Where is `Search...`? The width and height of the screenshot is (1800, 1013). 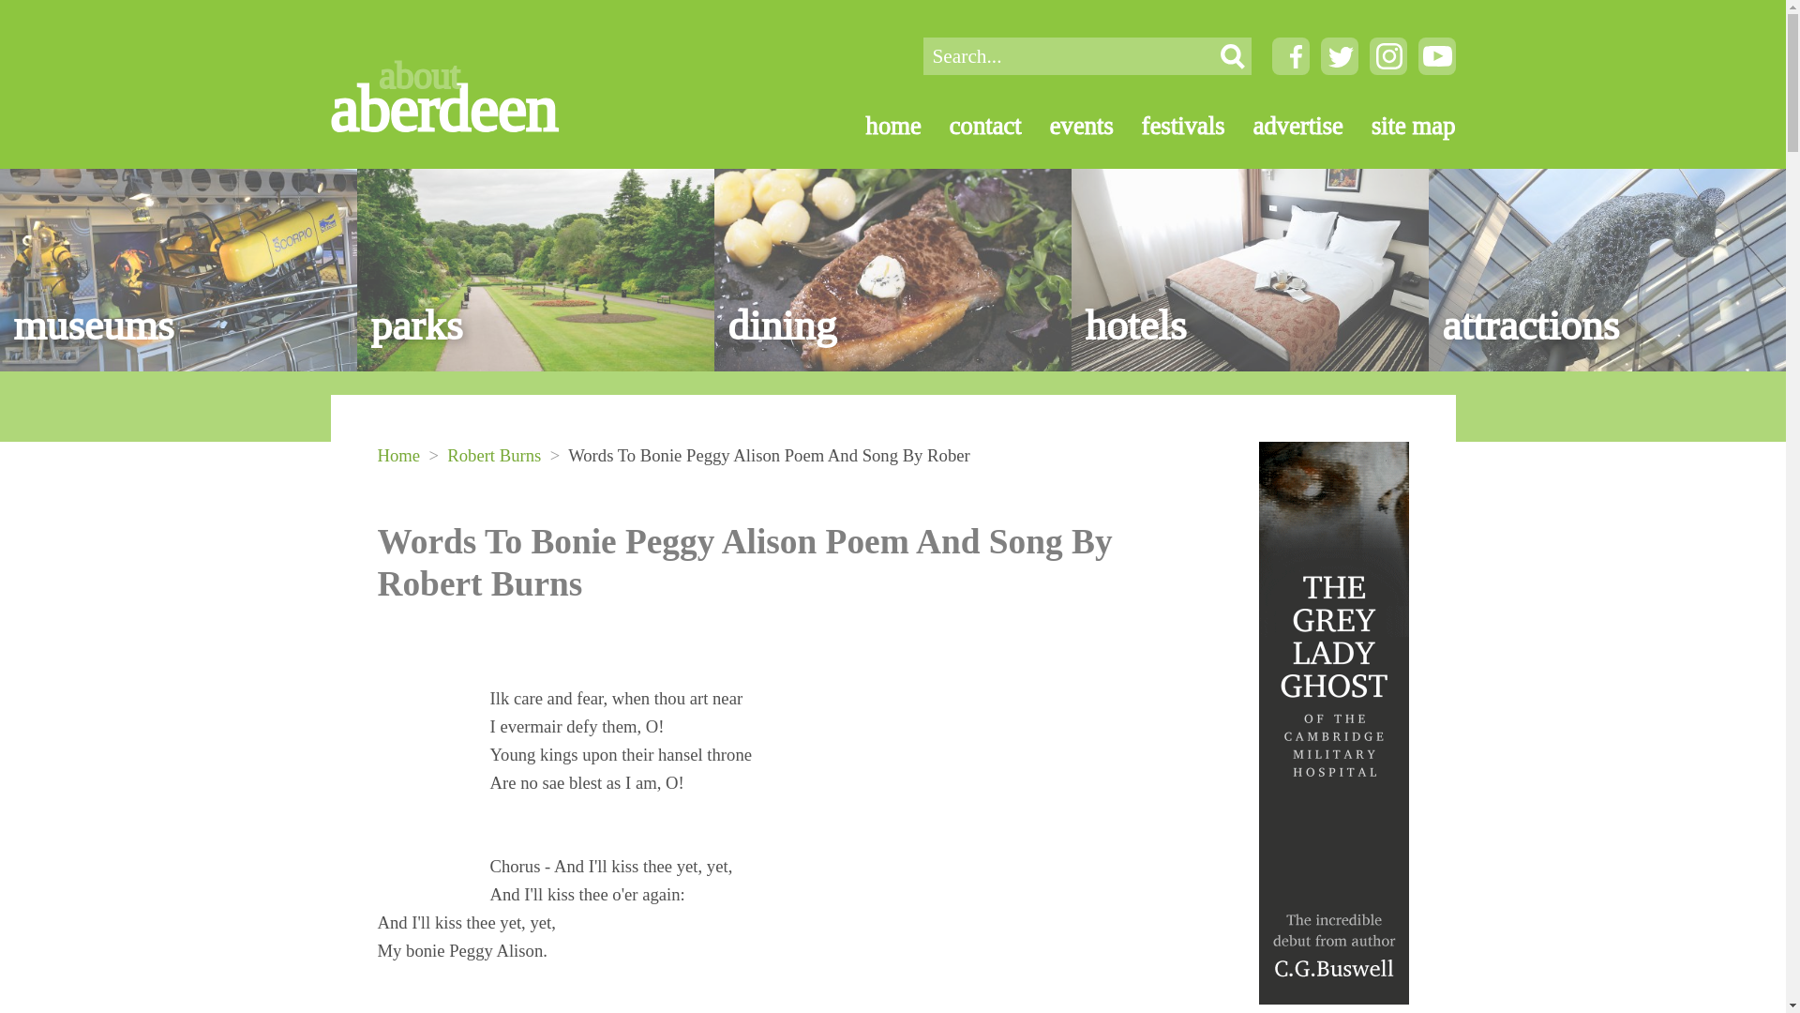 Search... is located at coordinates (1067, 55).